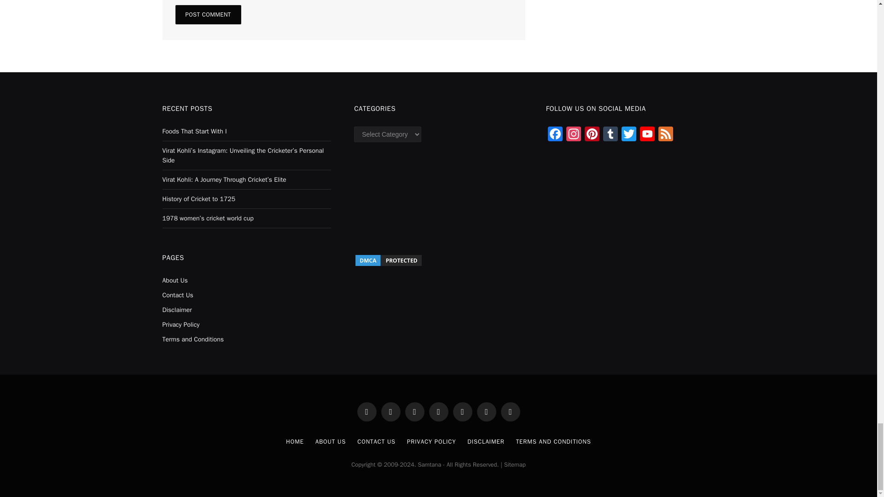 This screenshot has width=884, height=497. Describe the element at coordinates (208, 14) in the screenshot. I see `Post Comment` at that location.